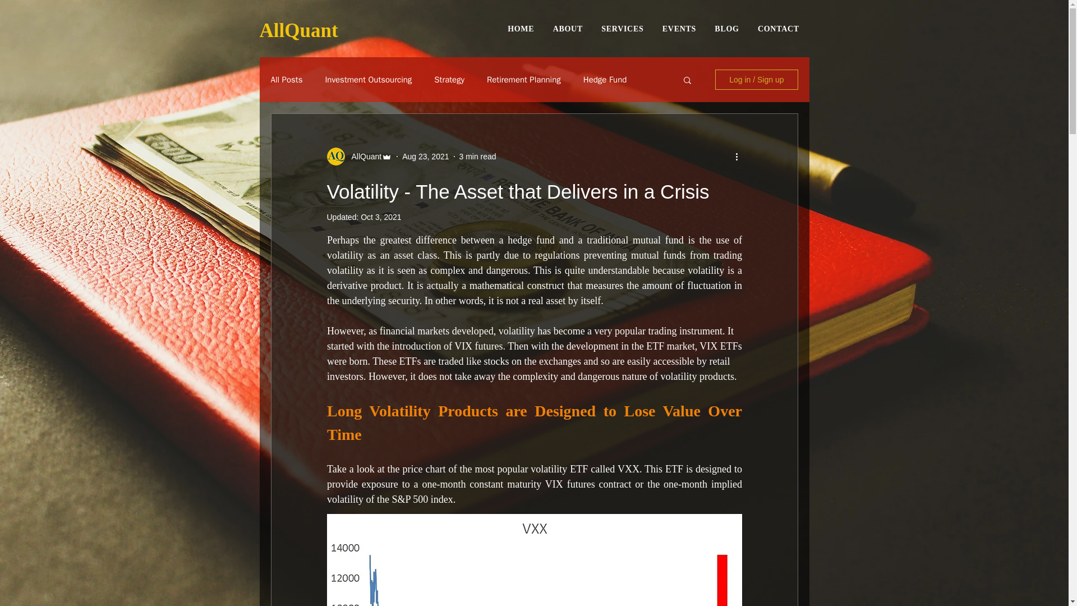 The height and width of the screenshot is (606, 1077). Describe the element at coordinates (778, 29) in the screenshot. I see `BLOG` at that location.